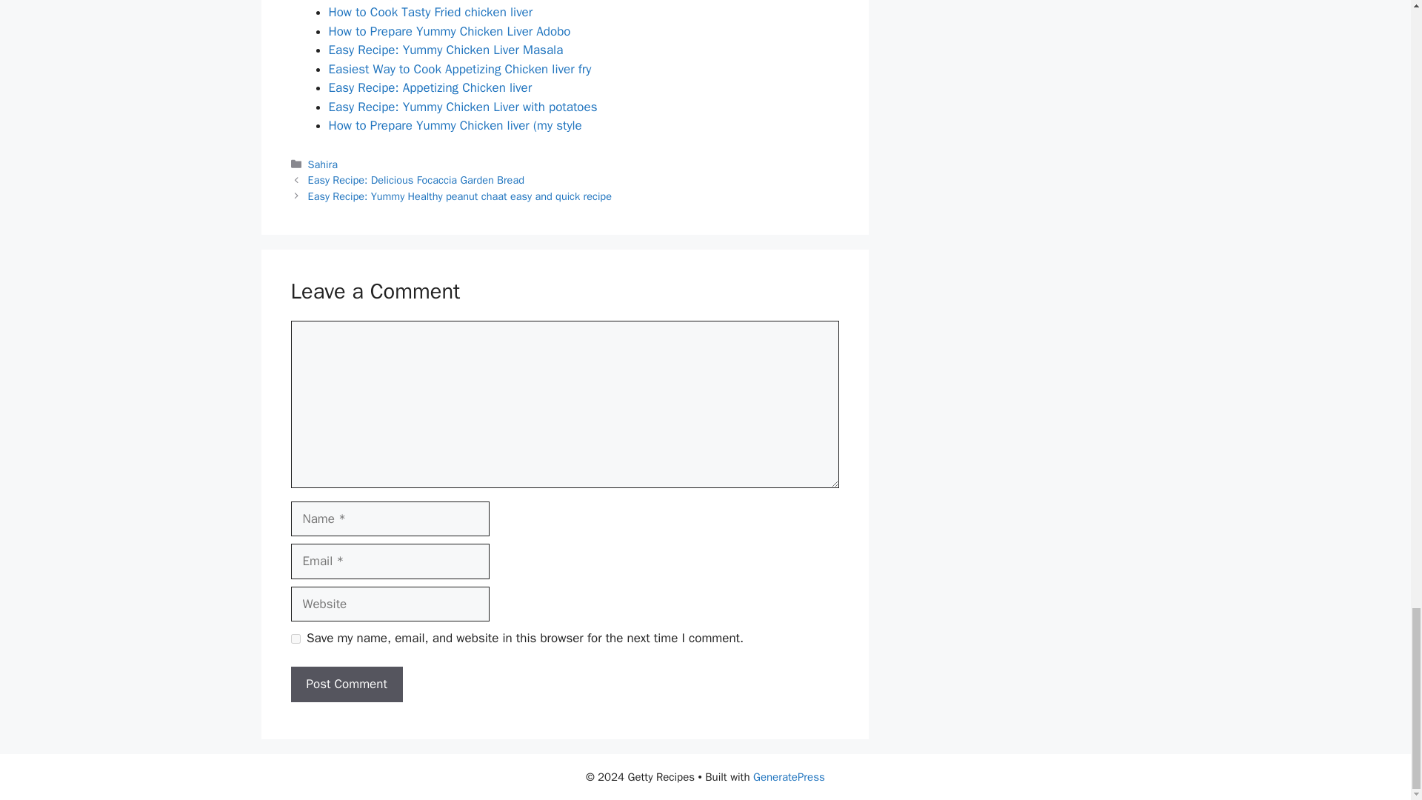  Describe the element at coordinates (450, 31) in the screenshot. I see `How to Prepare Yummy Chicken Liver Adobo` at that location.